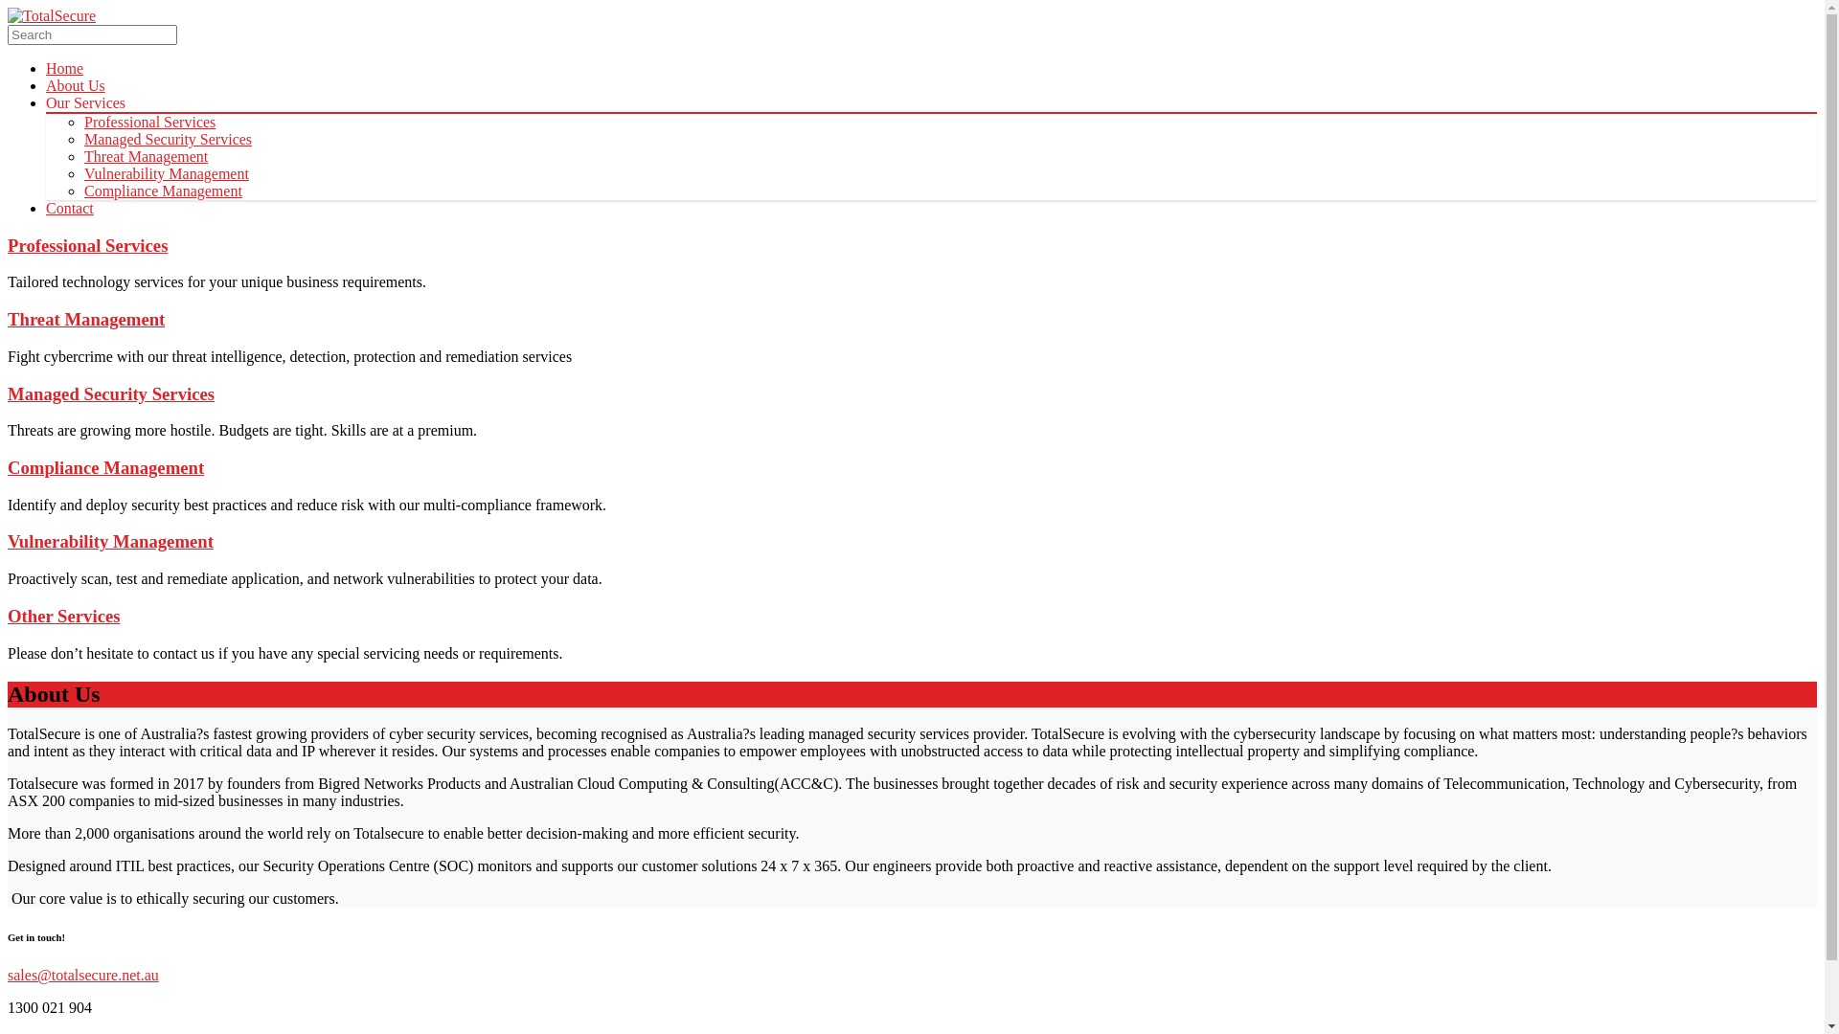 This screenshot has width=1839, height=1034. I want to click on Compliance Management, so click(912, 468).